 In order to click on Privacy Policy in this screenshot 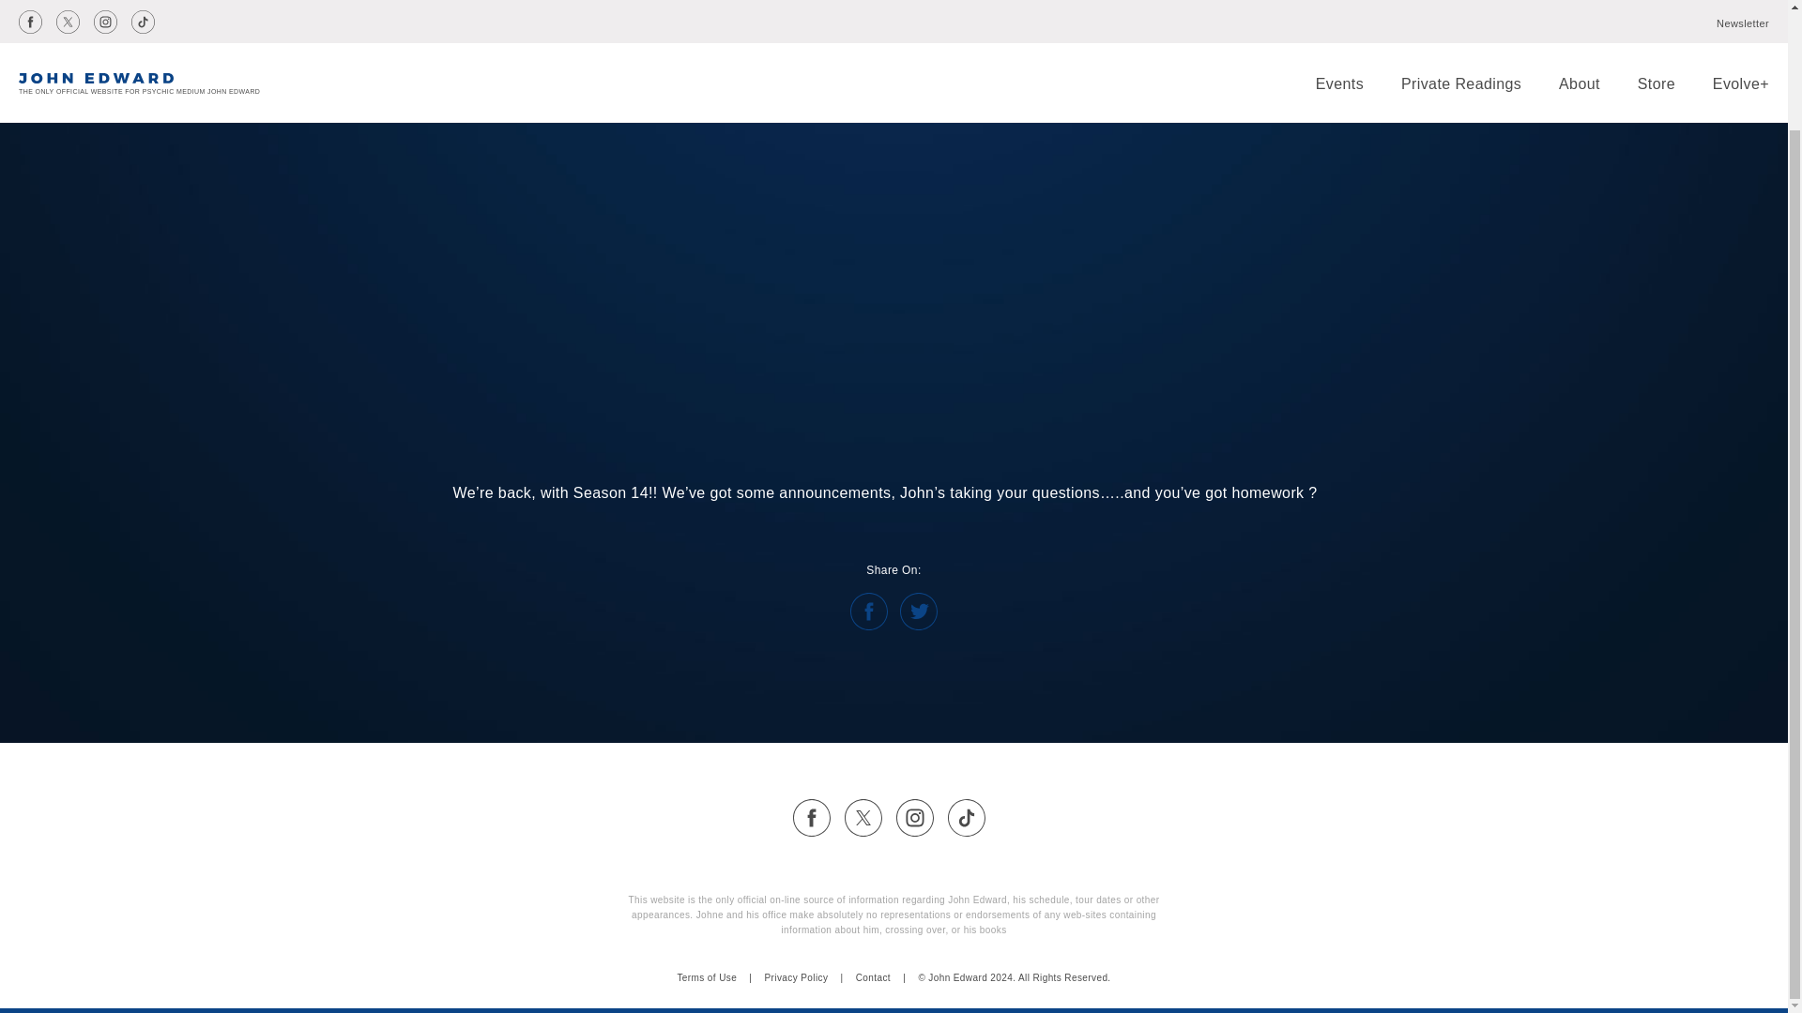, I will do `click(796, 977)`.